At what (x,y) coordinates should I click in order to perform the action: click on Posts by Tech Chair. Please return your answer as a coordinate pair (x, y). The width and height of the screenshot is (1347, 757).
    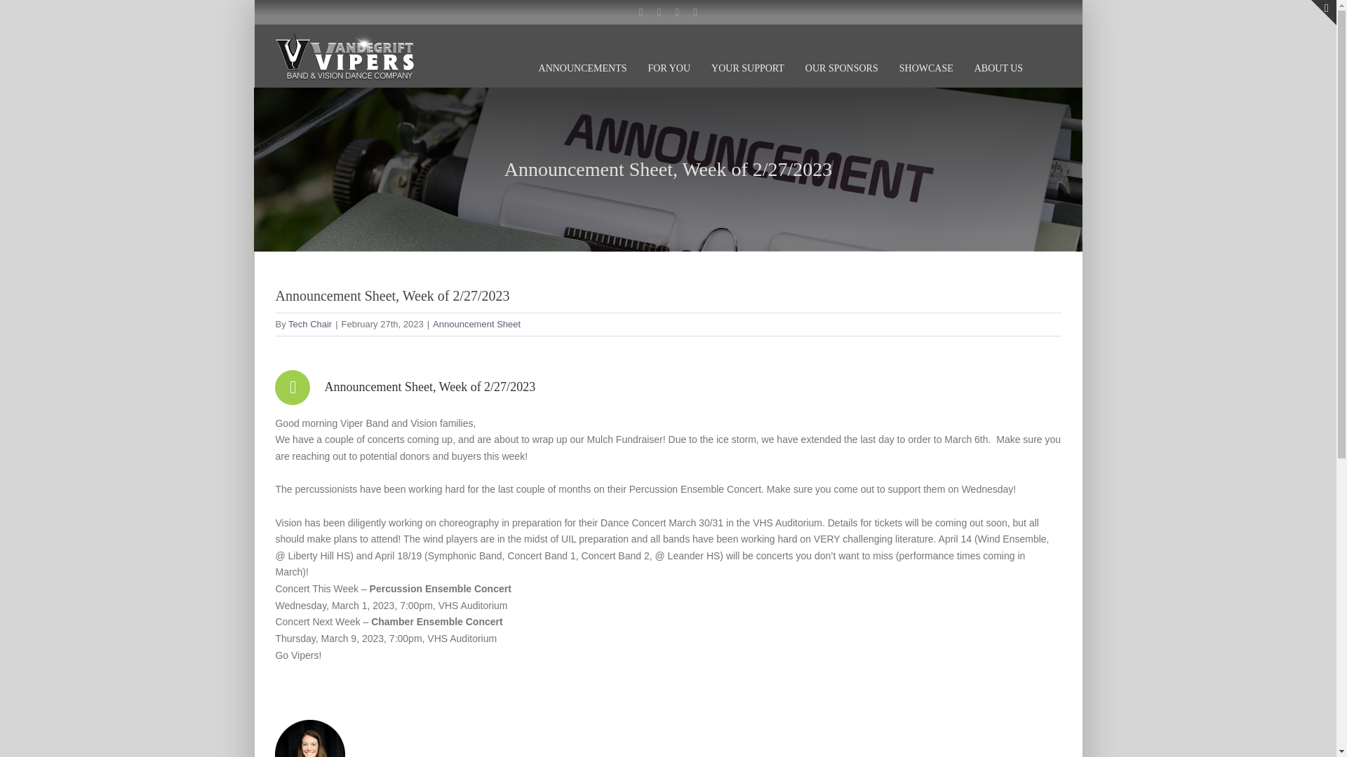
    Looking at the image, I should click on (309, 324).